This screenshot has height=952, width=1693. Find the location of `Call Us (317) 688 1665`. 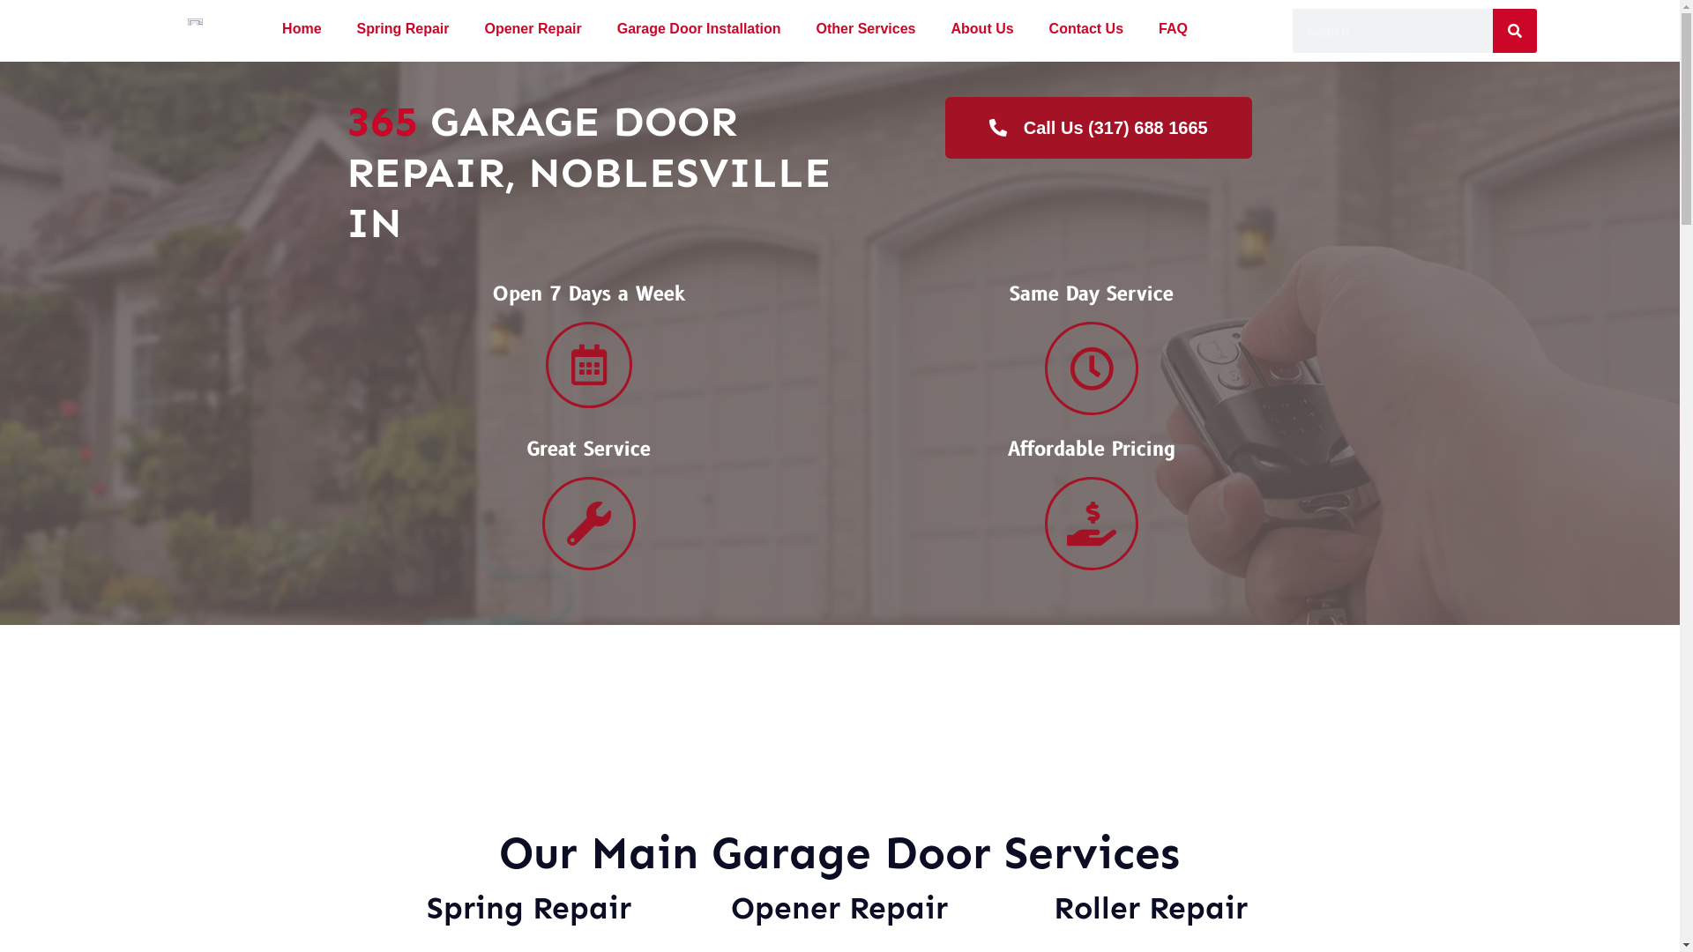

Call Us (317) 688 1665 is located at coordinates (1099, 128).